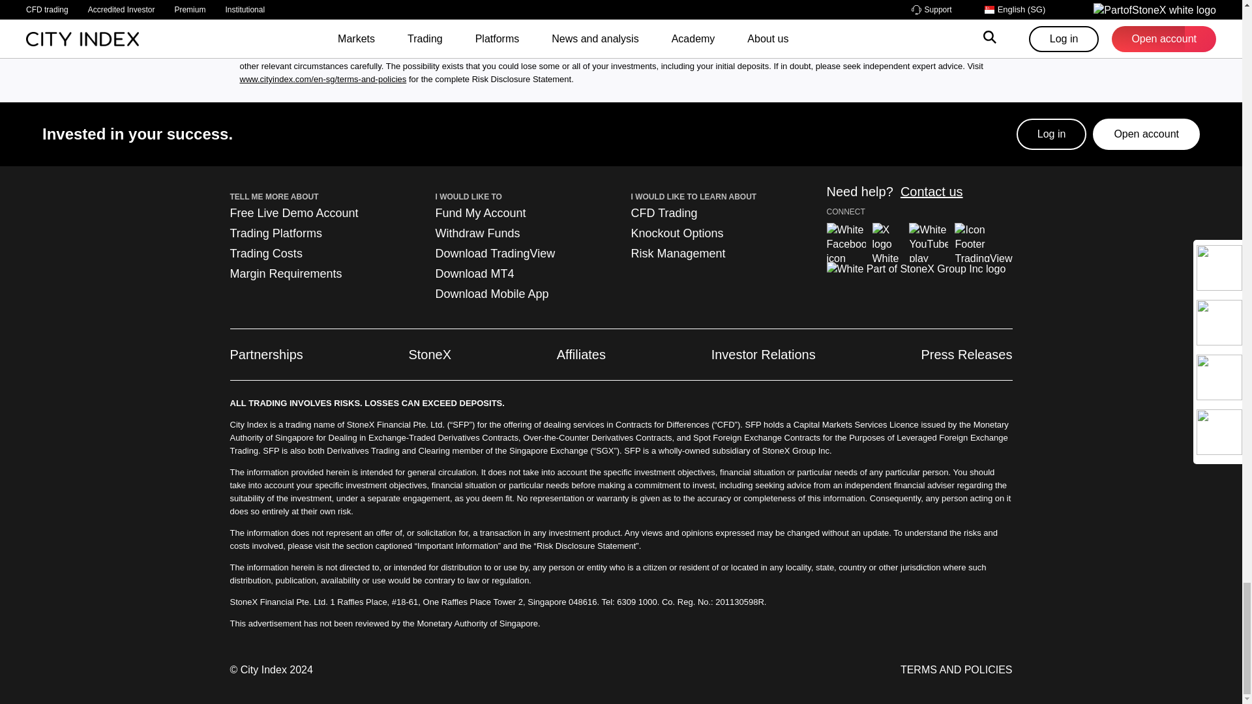  I want to click on YouTube, so click(928, 242).